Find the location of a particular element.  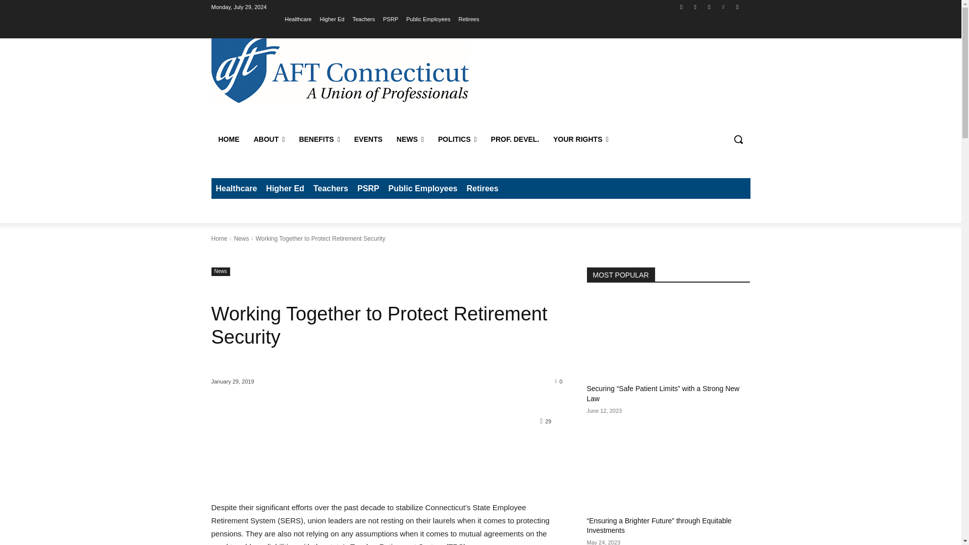

Twitter is located at coordinates (724, 7).